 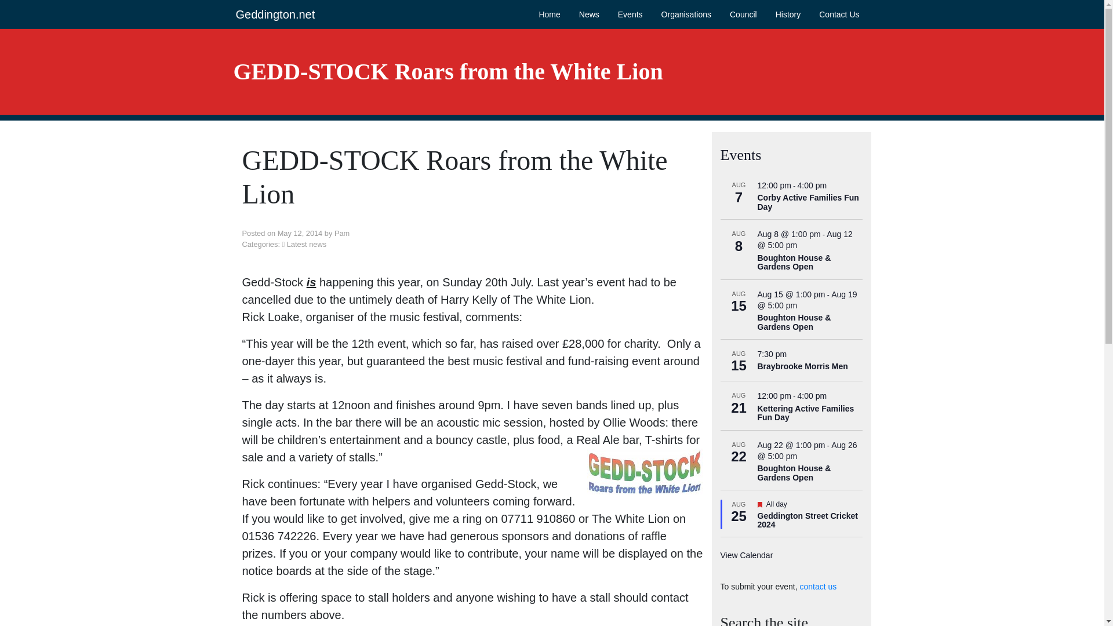 I want to click on Geddington.net, so click(x=275, y=14).